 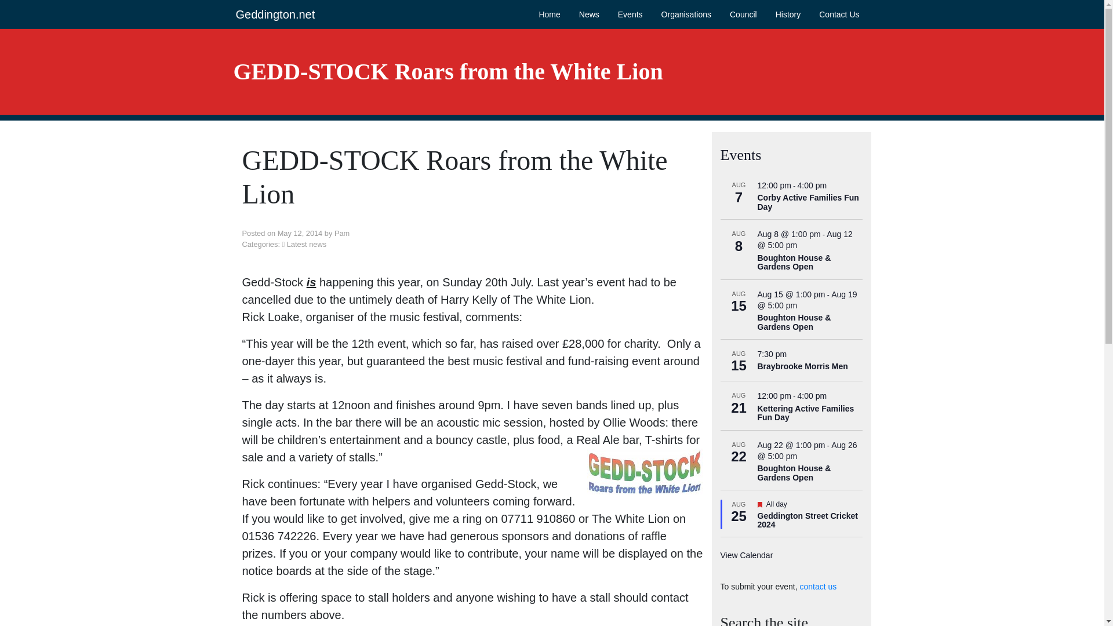 I want to click on Geddington.net, so click(x=275, y=14).